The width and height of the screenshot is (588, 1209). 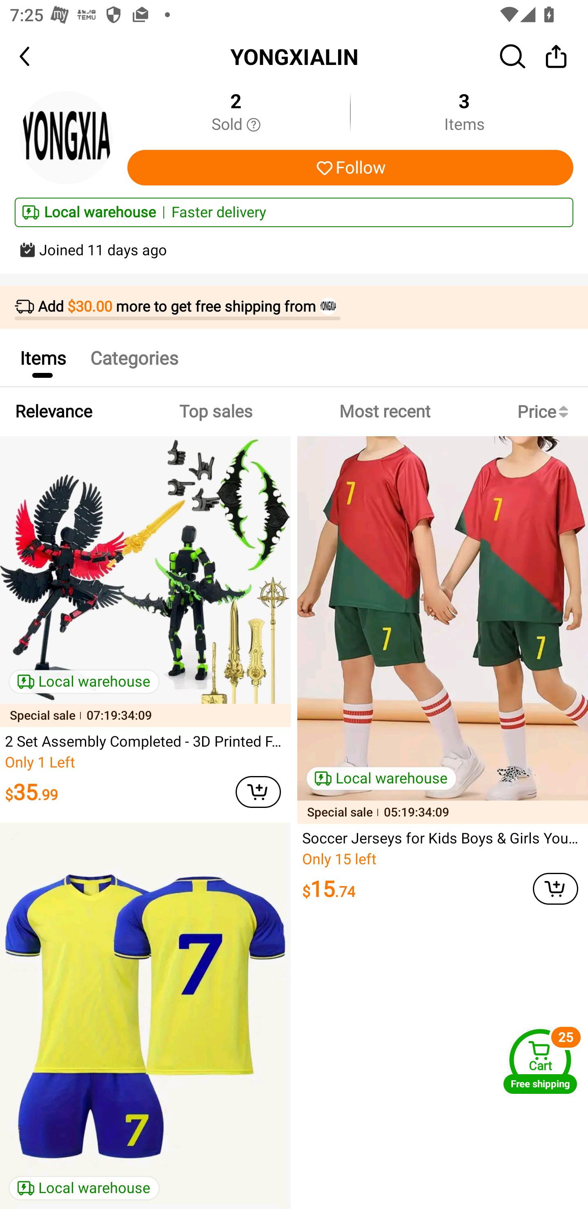 I want to click on Price, so click(x=546, y=412).